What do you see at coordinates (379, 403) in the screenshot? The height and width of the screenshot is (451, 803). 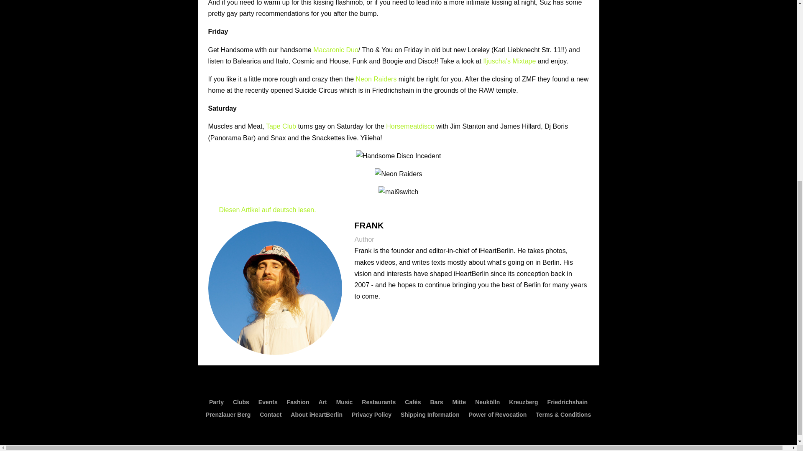 I see `Restaurants` at bounding box center [379, 403].